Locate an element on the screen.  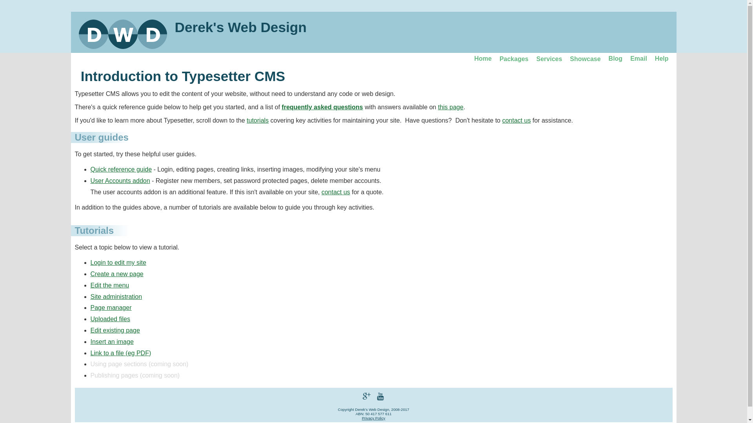
Uploaded files is located at coordinates (110, 319).